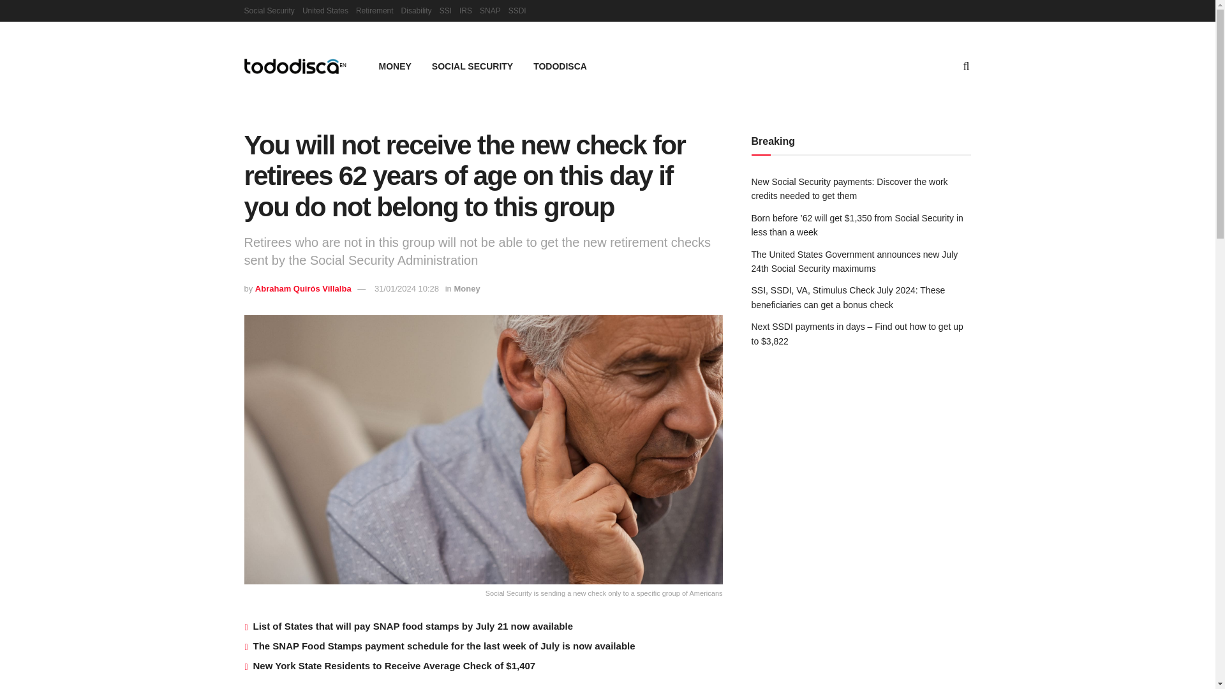 The height and width of the screenshot is (689, 1225). What do you see at coordinates (325, 10) in the screenshot?
I see `United States` at bounding box center [325, 10].